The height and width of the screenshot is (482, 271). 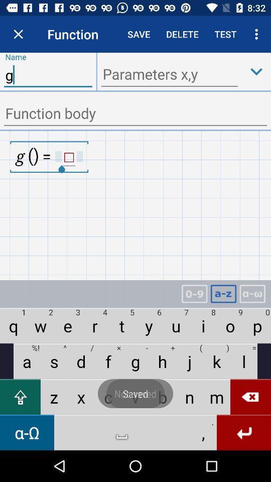 What do you see at coordinates (226, 34) in the screenshot?
I see `go to test` at bounding box center [226, 34].